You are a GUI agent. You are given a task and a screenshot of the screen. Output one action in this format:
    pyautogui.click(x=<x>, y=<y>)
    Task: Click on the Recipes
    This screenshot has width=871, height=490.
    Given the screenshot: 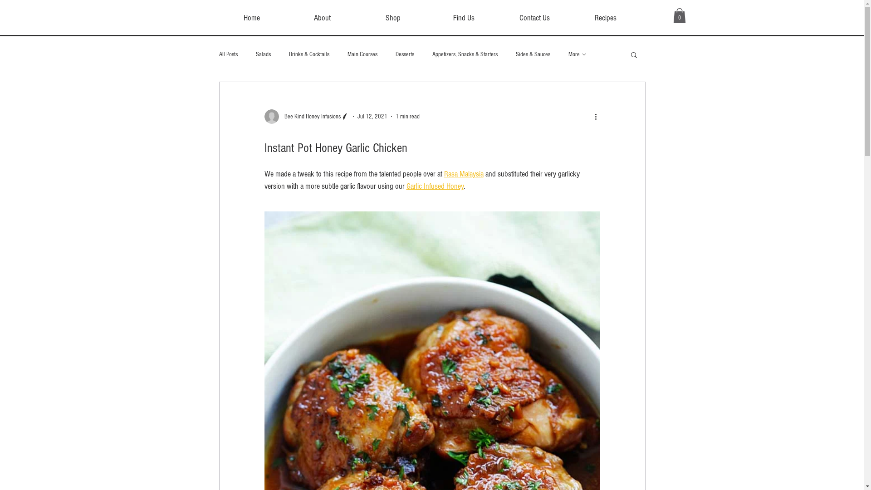 What is the action you would take?
    pyautogui.click(x=606, y=18)
    